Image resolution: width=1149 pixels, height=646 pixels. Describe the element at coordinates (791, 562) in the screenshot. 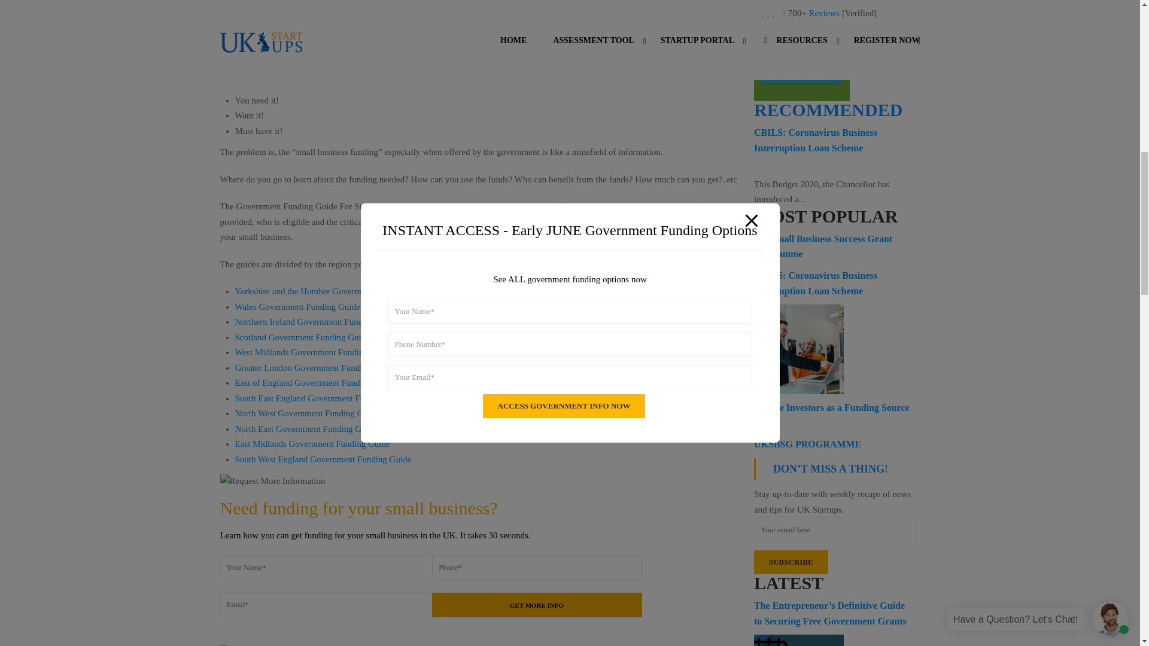

I see `SUBSCRIBE` at that location.